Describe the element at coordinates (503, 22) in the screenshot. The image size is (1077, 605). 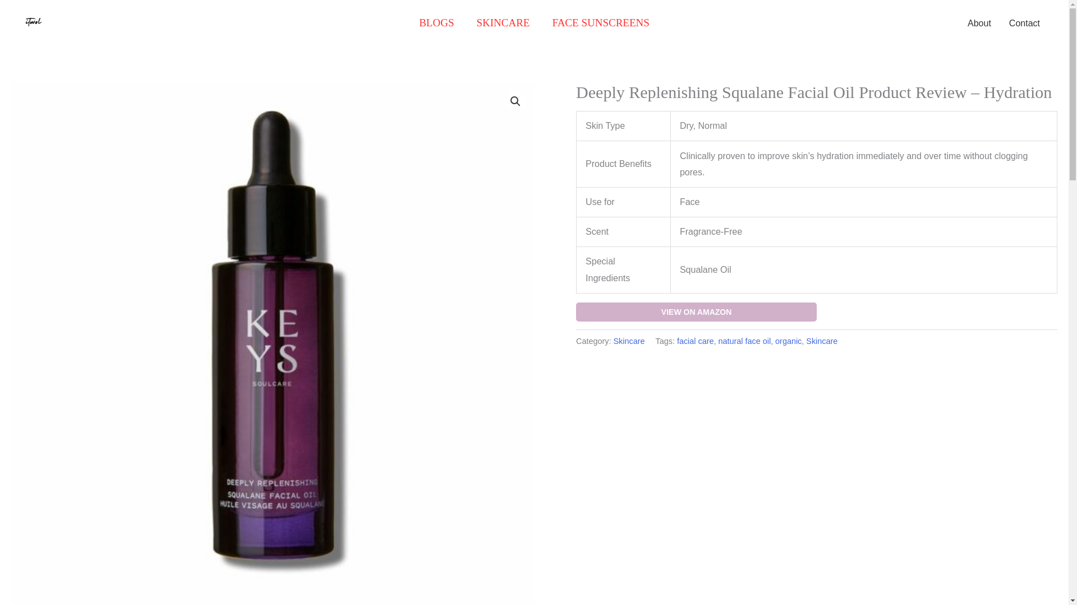
I see `SKINCARE` at that location.